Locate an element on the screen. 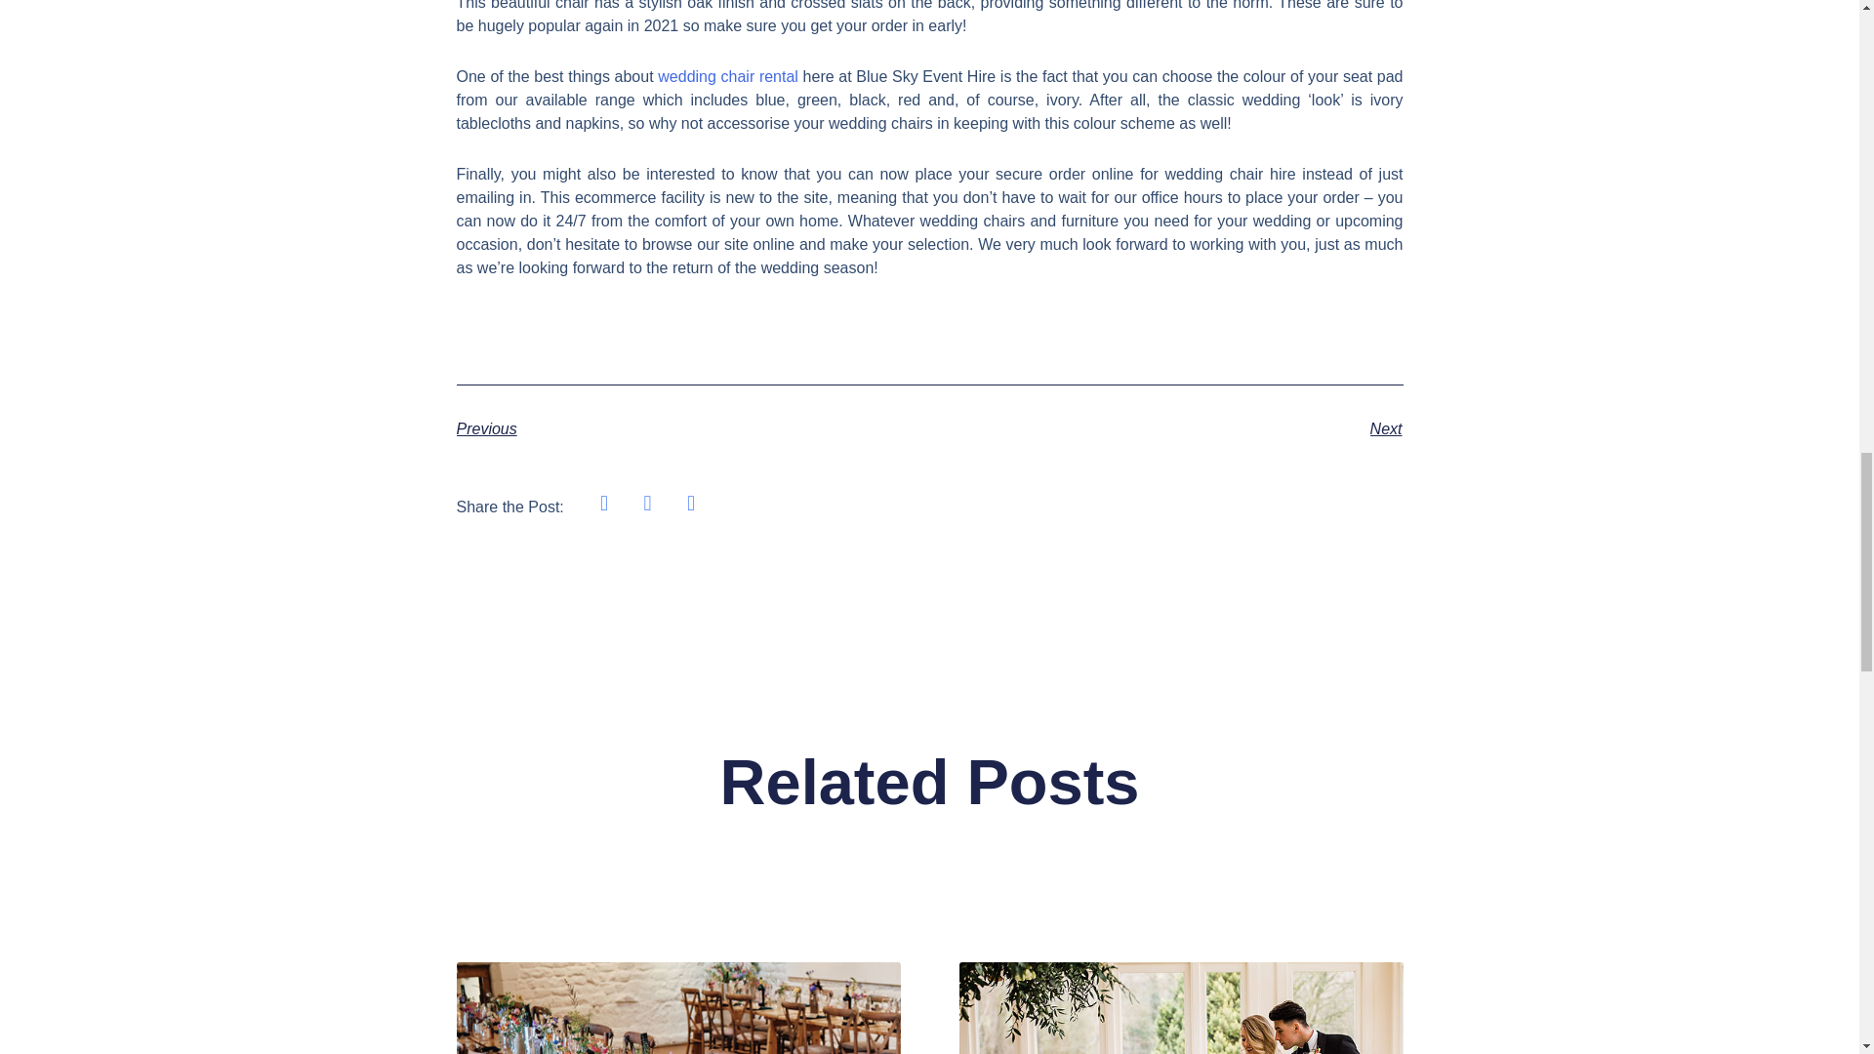 The width and height of the screenshot is (1874, 1054). wedding chair rental is located at coordinates (727, 76).